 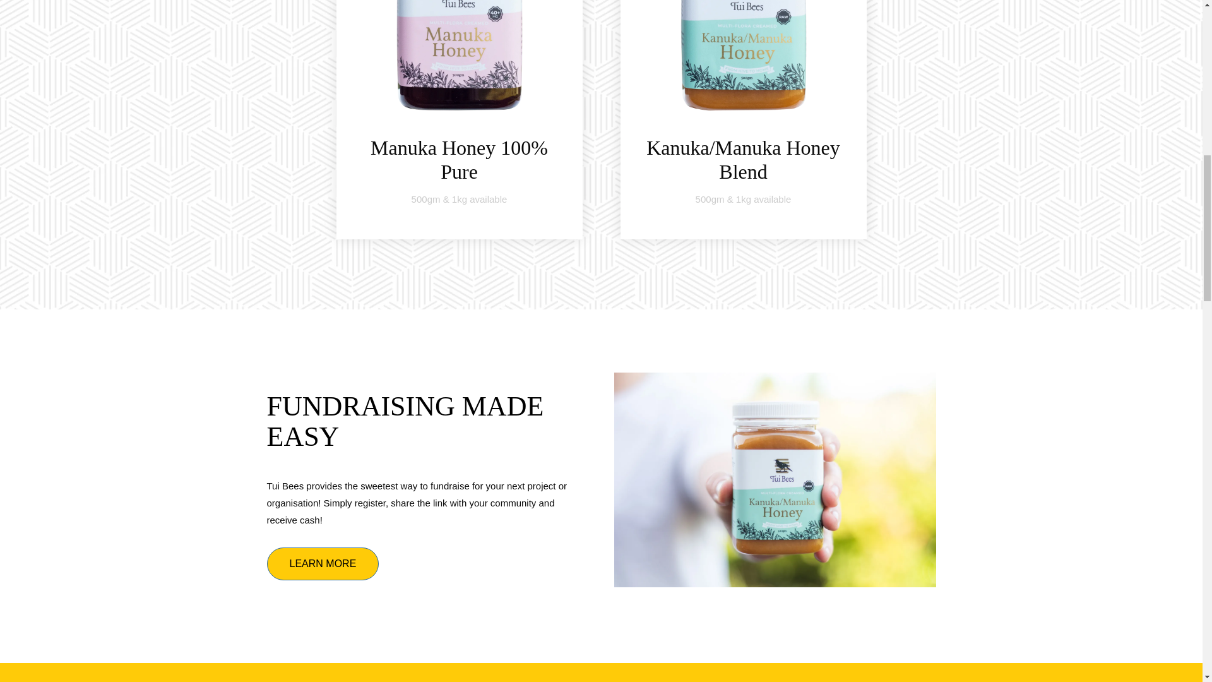 I want to click on FUNDRAISING MADE EASY, so click(x=405, y=421).